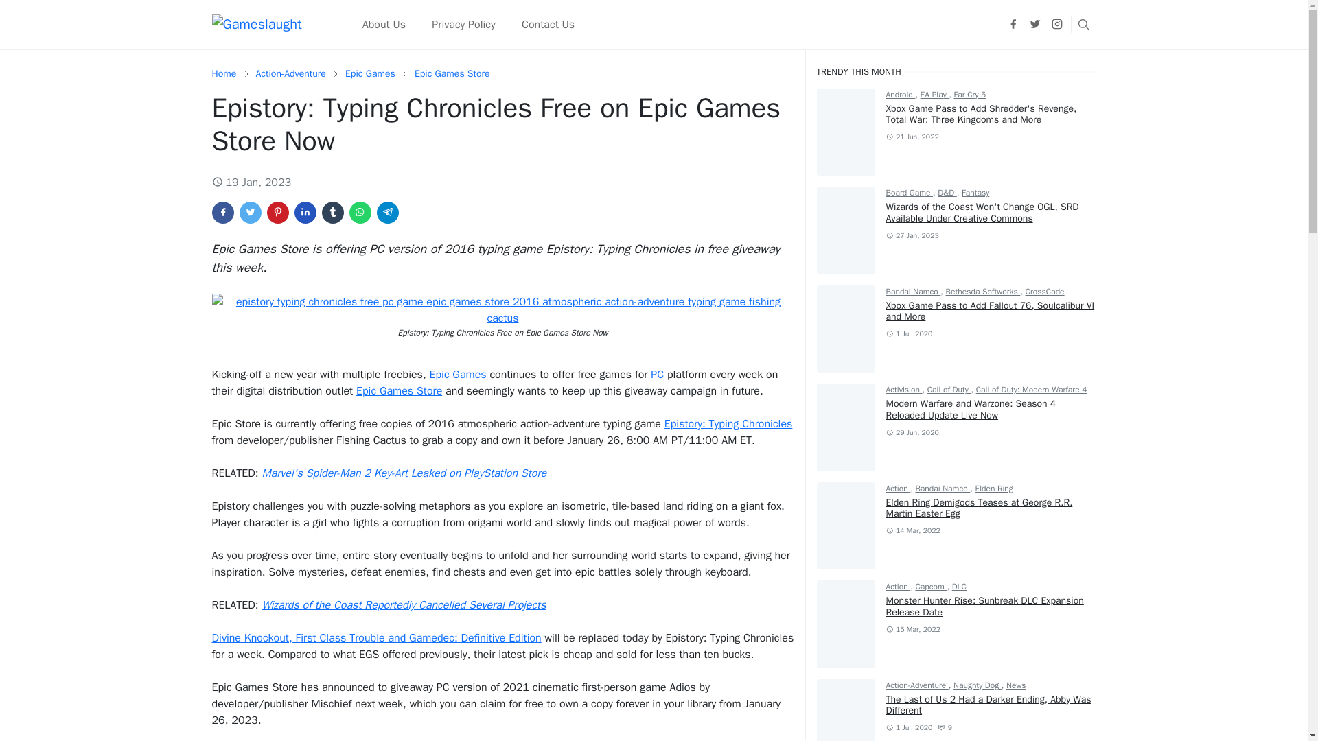 The image size is (1318, 741). What do you see at coordinates (658, 375) in the screenshot?
I see `PC` at bounding box center [658, 375].